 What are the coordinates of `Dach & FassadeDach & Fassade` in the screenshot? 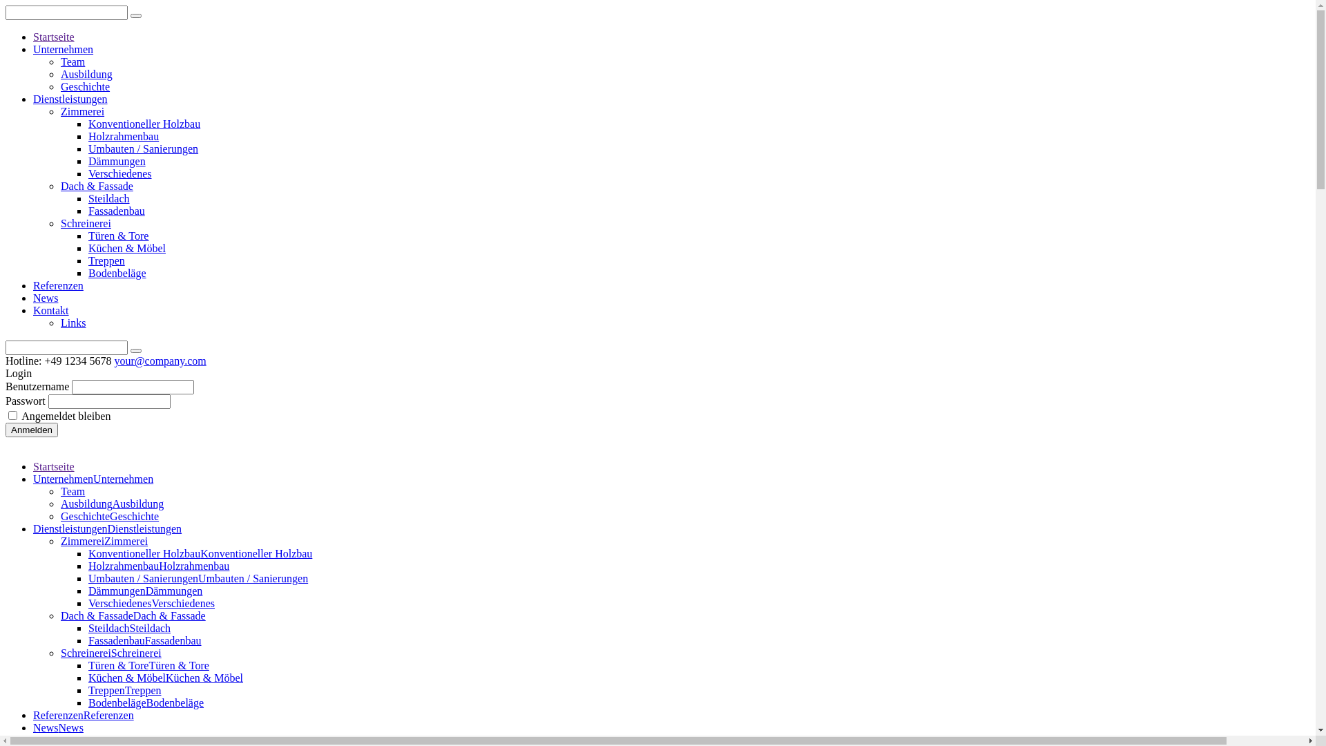 It's located at (133, 615).